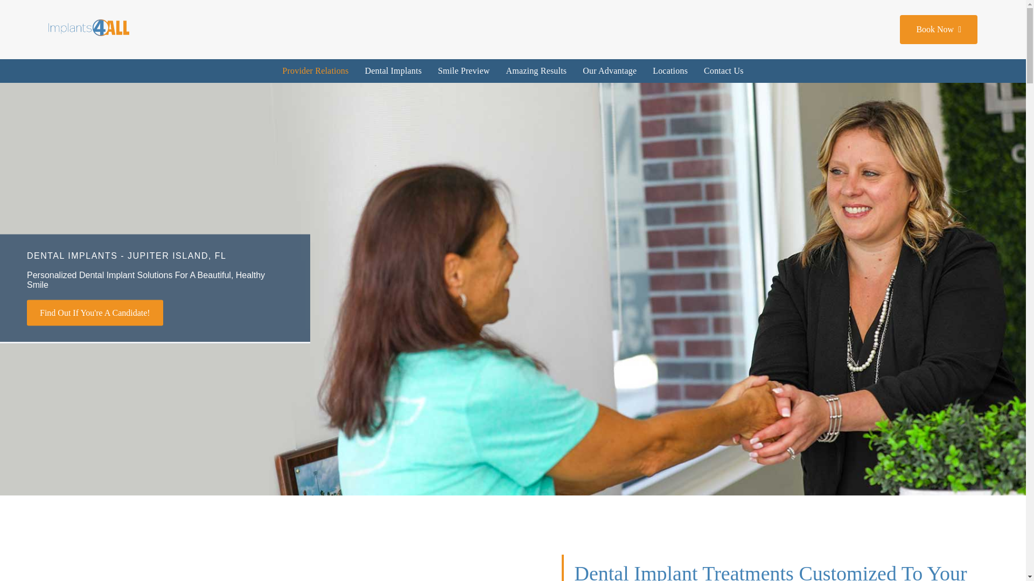 This screenshot has width=1034, height=581. What do you see at coordinates (938, 30) in the screenshot?
I see `Book Now` at bounding box center [938, 30].